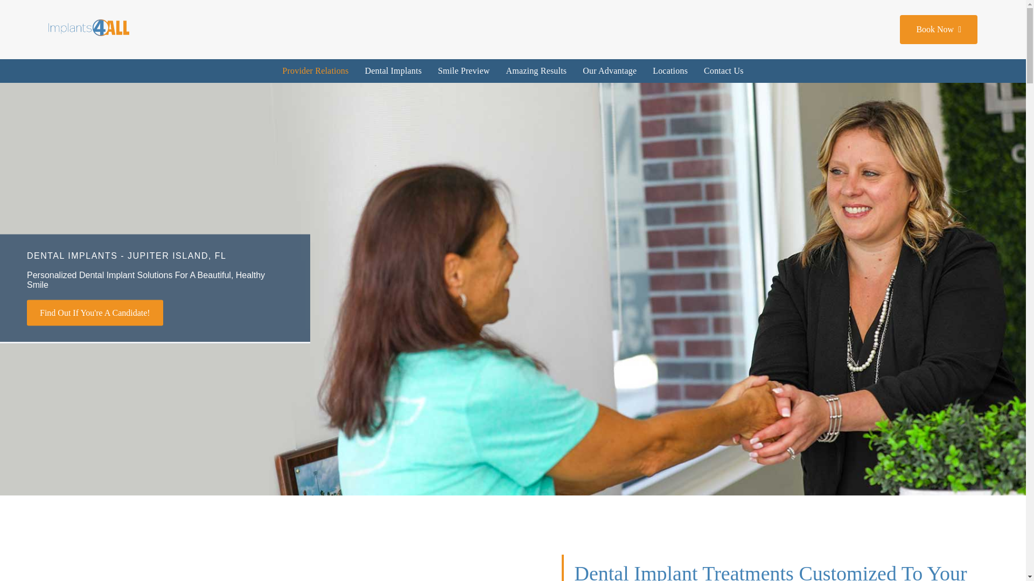 This screenshot has width=1034, height=581. What do you see at coordinates (938, 30) in the screenshot?
I see `Book Now` at bounding box center [938, 30].